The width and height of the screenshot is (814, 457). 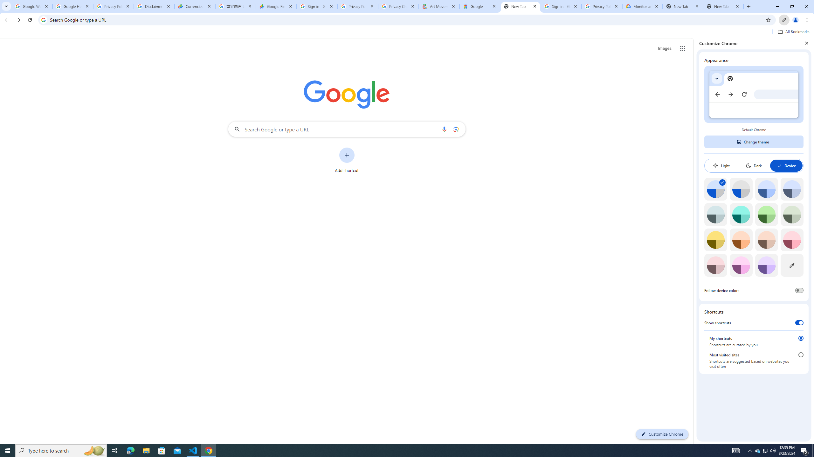 What do you see at coordinates (32, 6) in the screenshot?
I see `Google Workspace Admin Community` at bounding box center [32, 6].